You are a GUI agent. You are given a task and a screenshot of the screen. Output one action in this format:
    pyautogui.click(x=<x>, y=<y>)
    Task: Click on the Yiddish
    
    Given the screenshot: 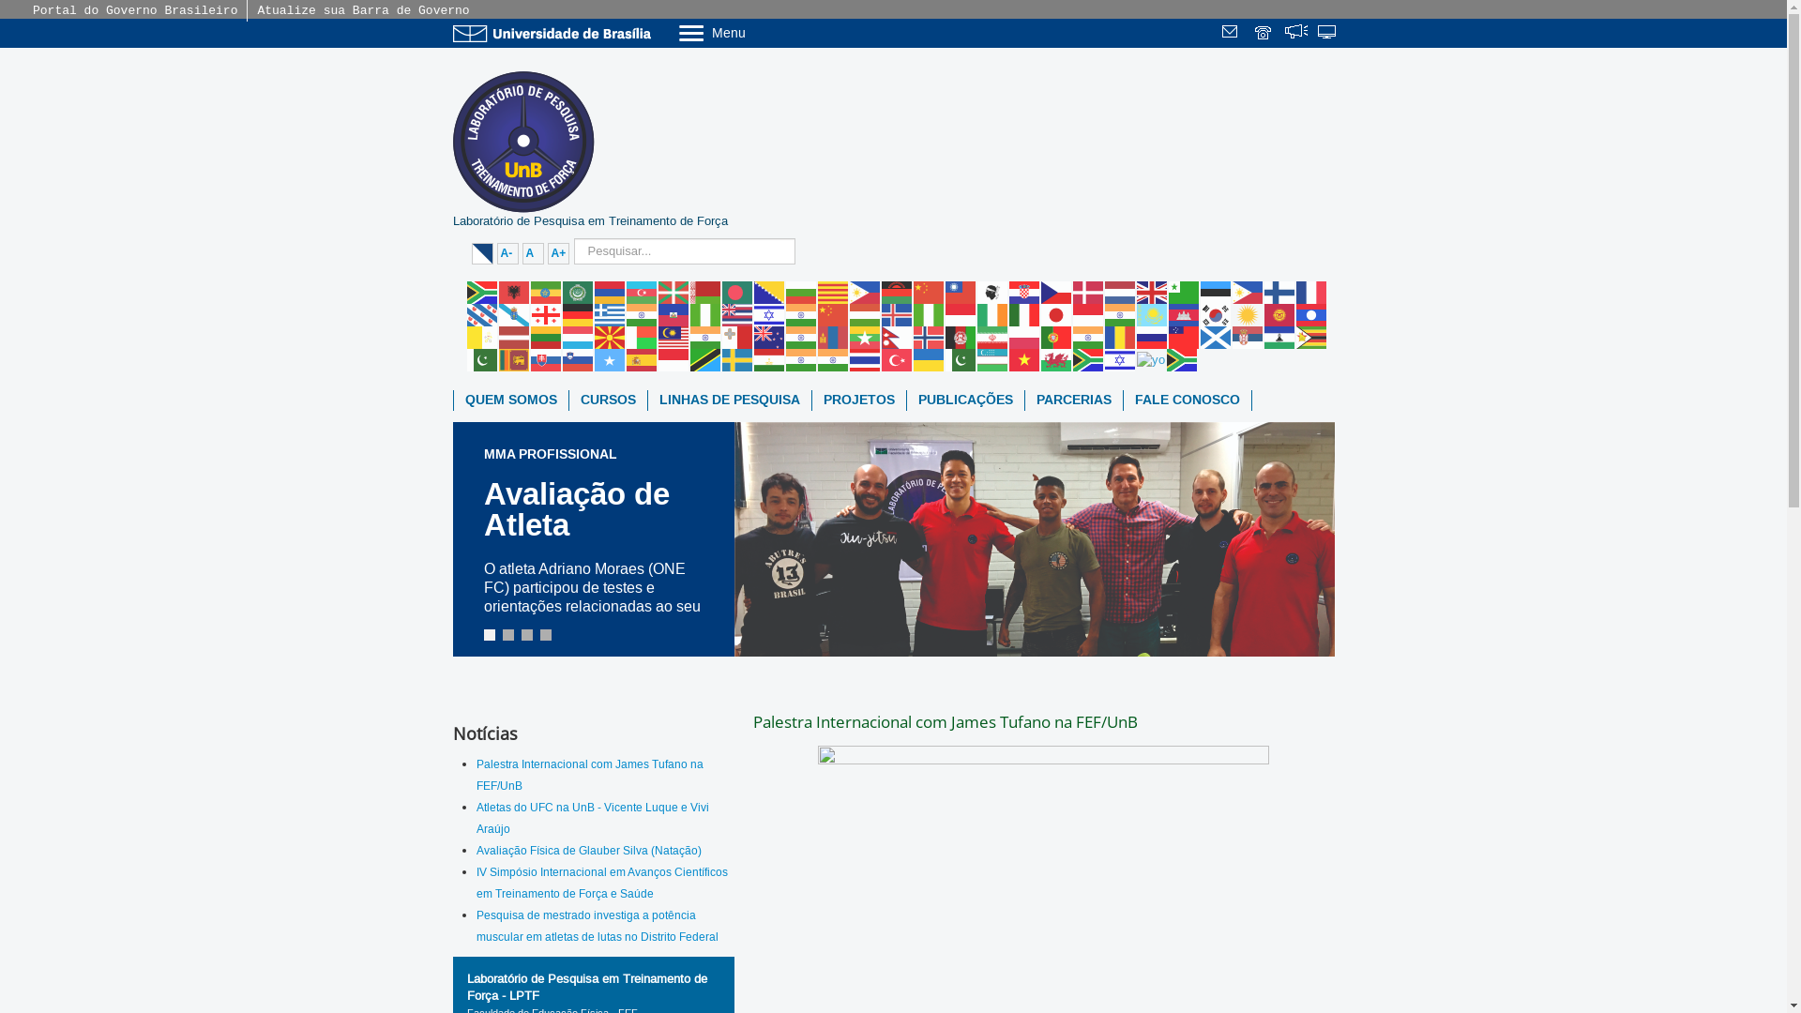 What is the action you would take?
    pyautogui.click(x=1121, y=359)
    